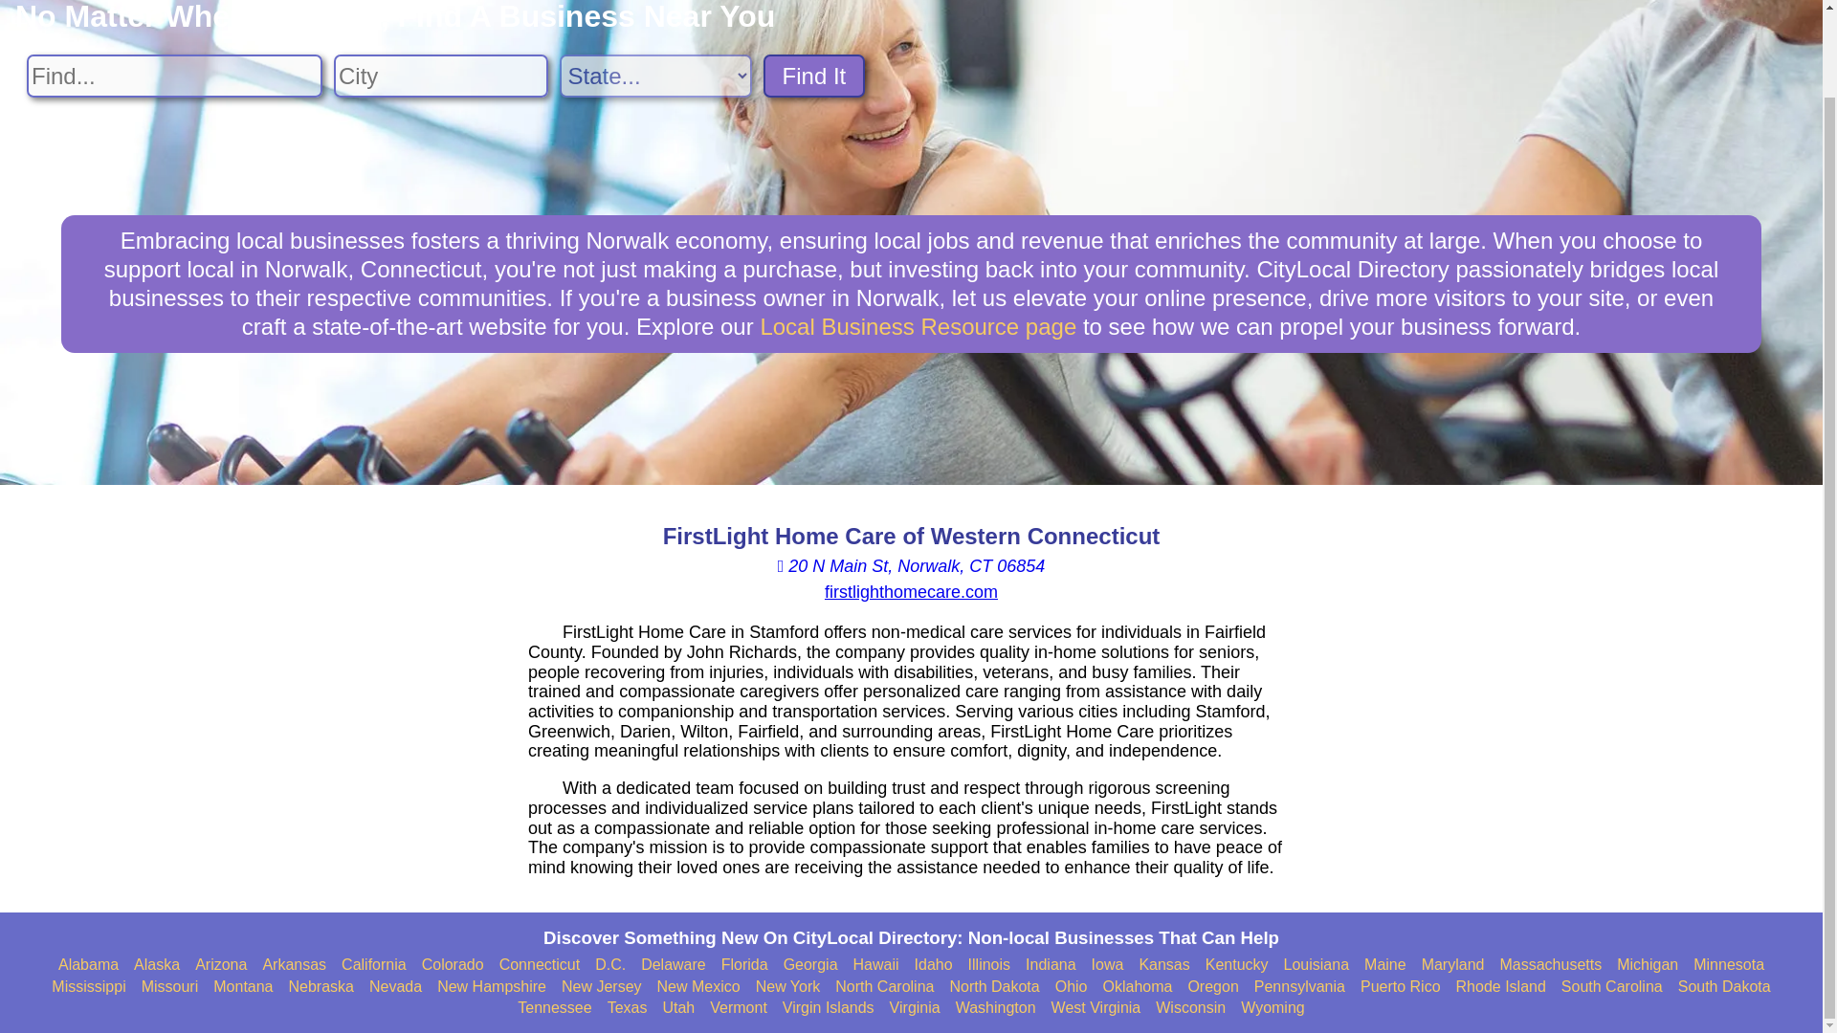 The image size is (1837, 1033). What do you see at coordinates (911, 566) in the screenshot?
I see `View on Google Maps` at bounding box center [911, 566].